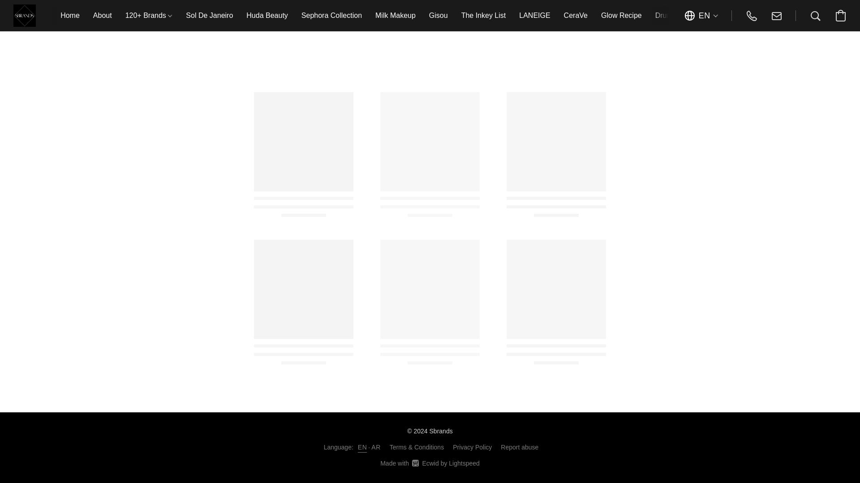 The height and width of the screenshot is (483, 860). Describe the element at coordinates (484, 16) in the screenshot. I see `The Inkey List` at that location.